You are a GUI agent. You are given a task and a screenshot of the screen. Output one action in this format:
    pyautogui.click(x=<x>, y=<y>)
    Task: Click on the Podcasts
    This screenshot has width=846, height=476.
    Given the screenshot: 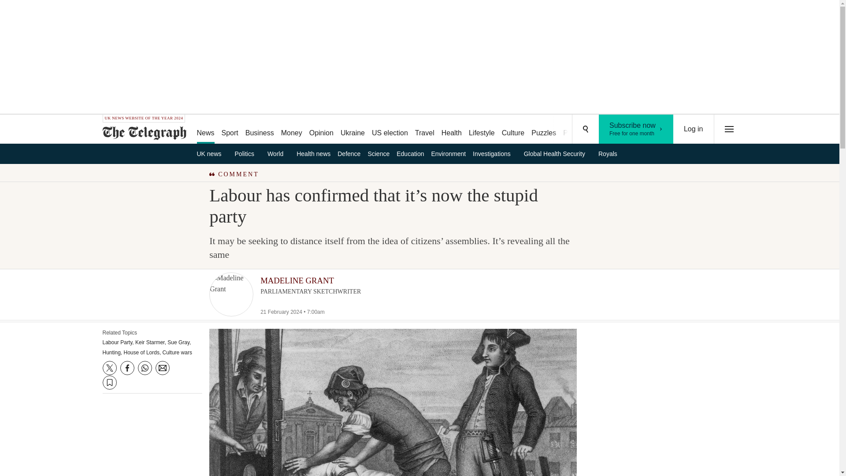 What is the action you would take?
    pyautogui.click(x=390, y=130)
    